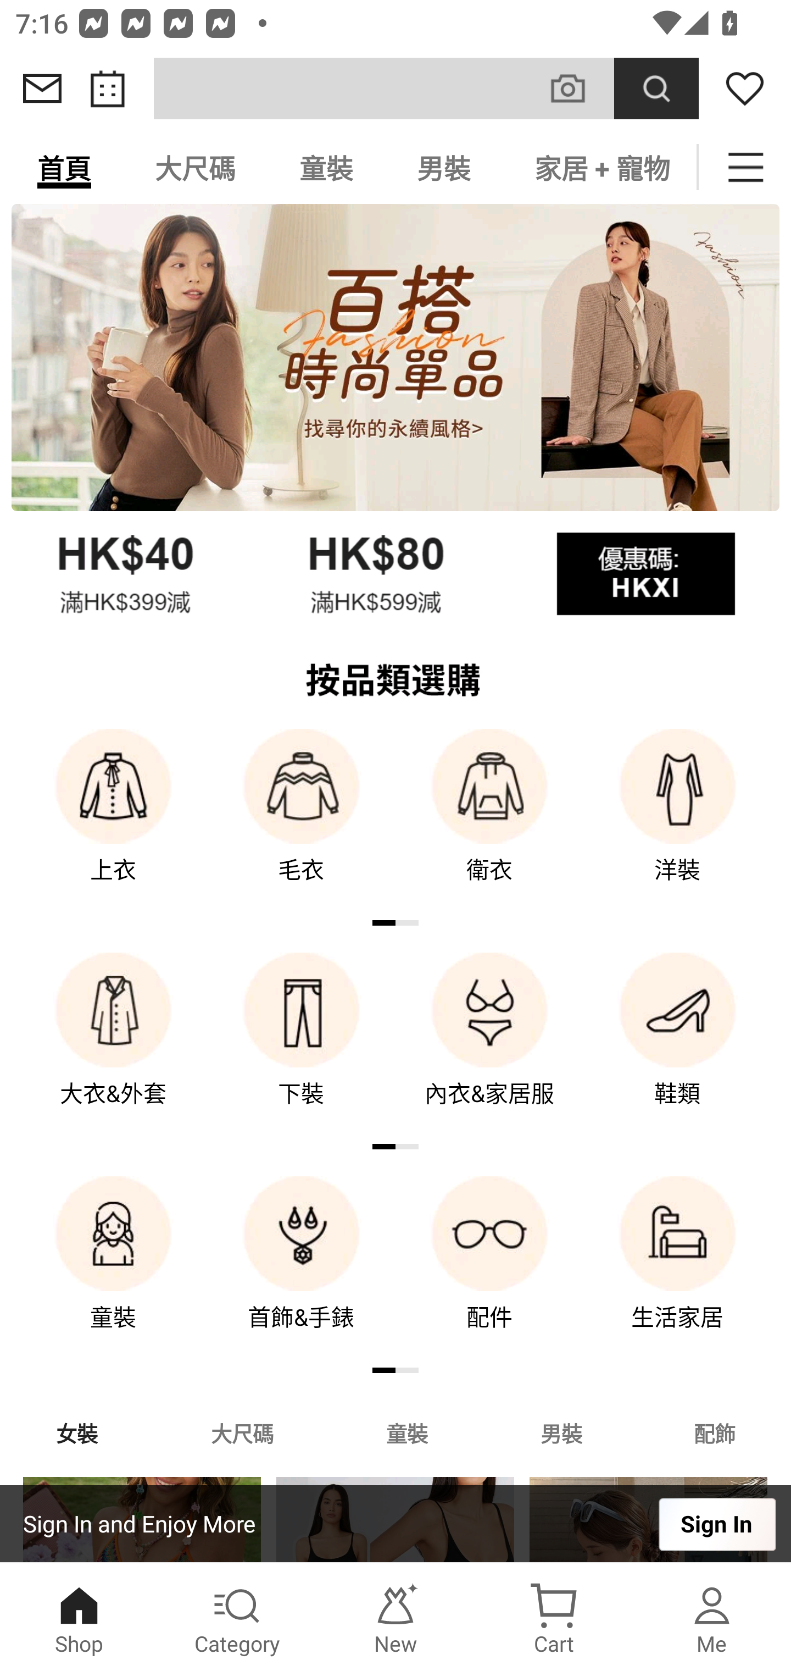 The image size is (791, 1671). Describe the element at coordinates (715, 1432) in the screenshot. I see `配飾` at that location.